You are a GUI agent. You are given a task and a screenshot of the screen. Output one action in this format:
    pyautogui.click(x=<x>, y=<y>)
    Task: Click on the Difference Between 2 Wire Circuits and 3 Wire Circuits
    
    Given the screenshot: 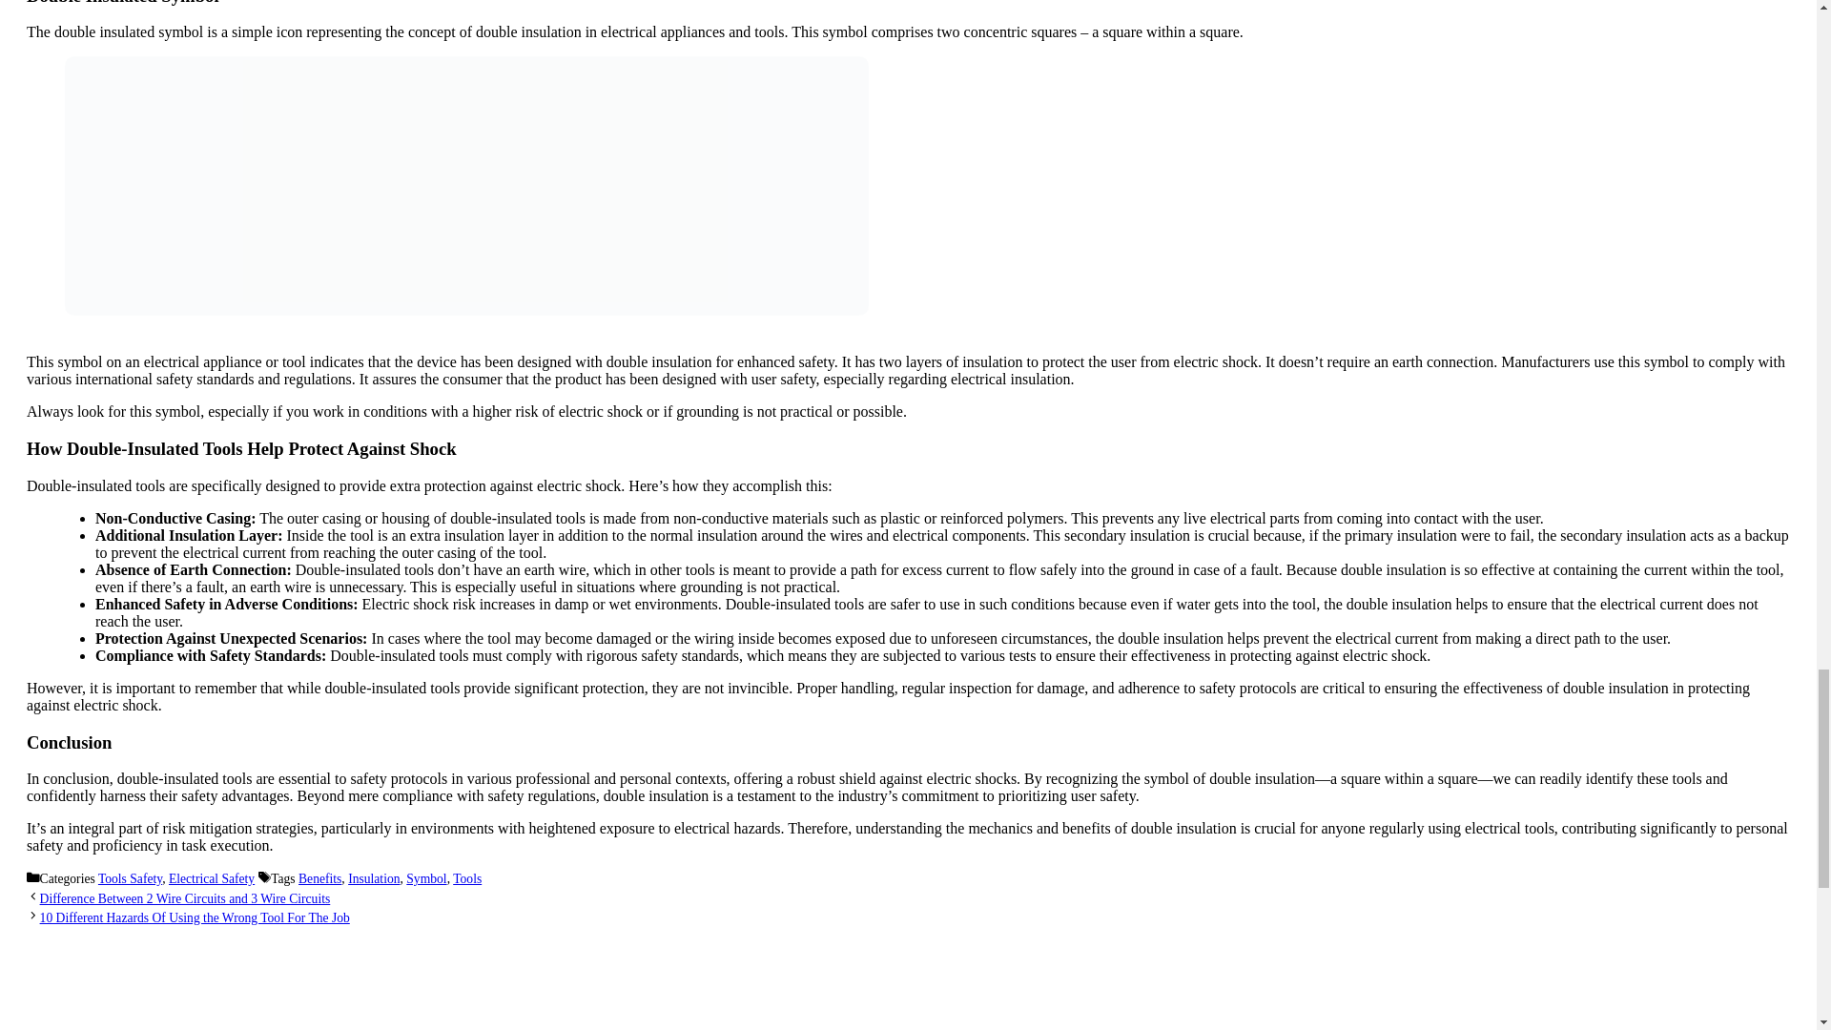 What is the action you would take?
    pyautogui.click(x=185, y=898)
    